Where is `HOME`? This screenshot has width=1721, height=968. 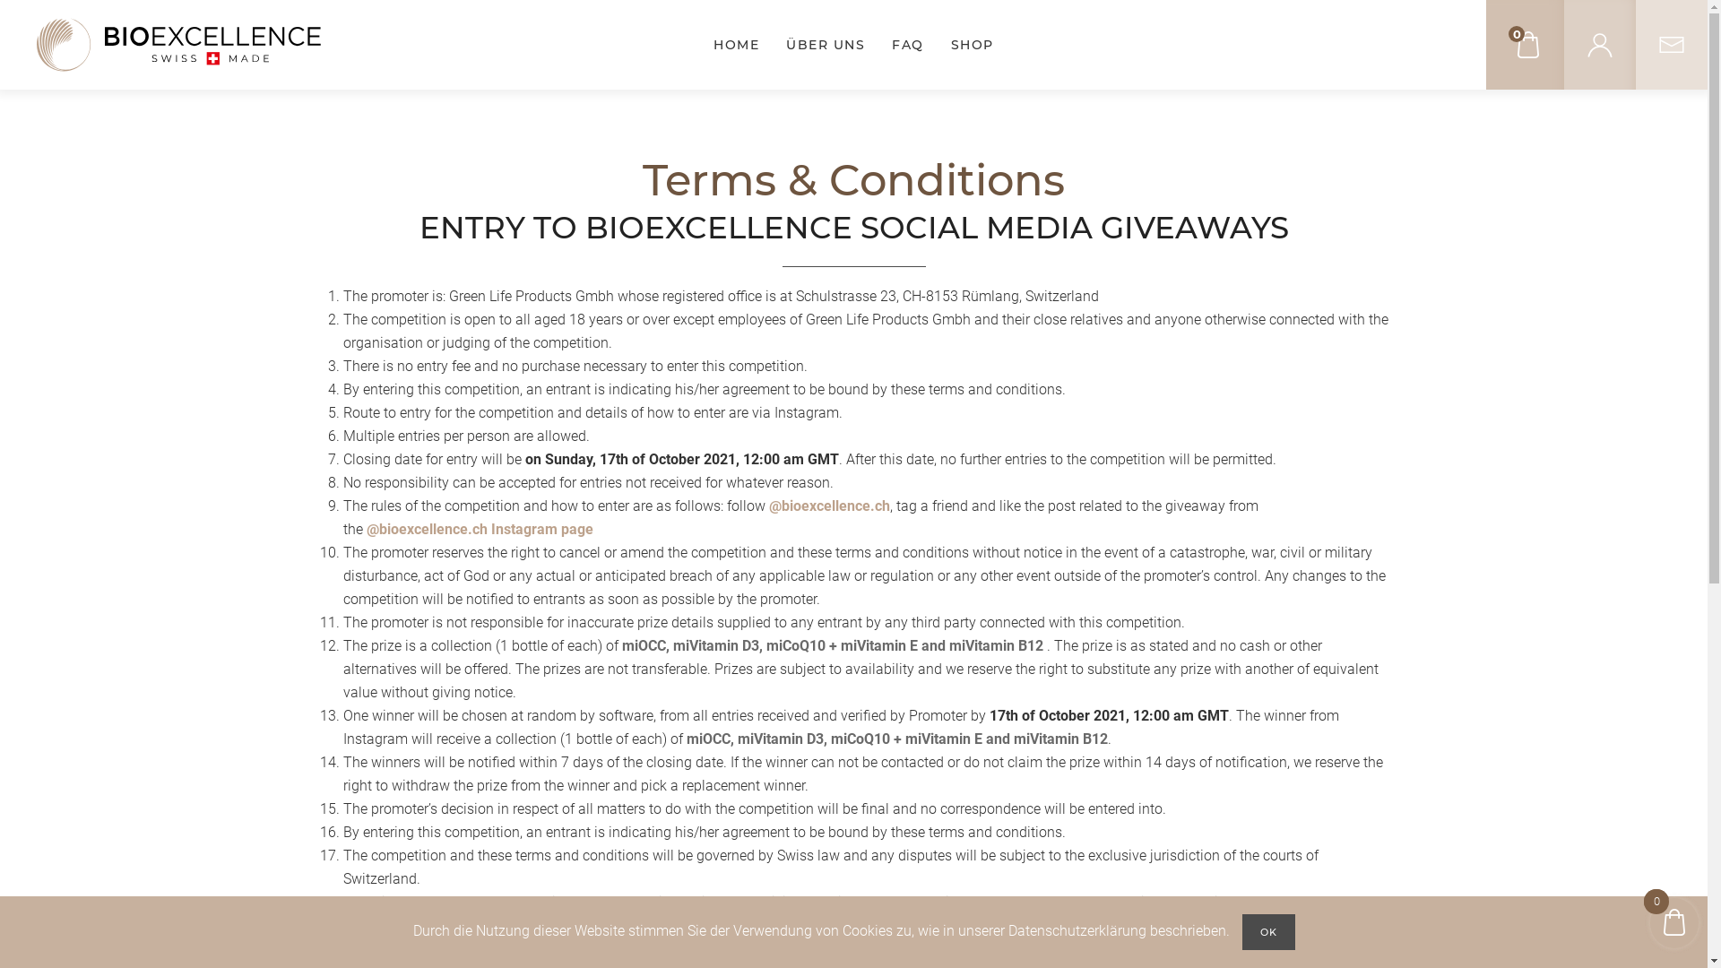 HOME is located at coordinates (737, 45).